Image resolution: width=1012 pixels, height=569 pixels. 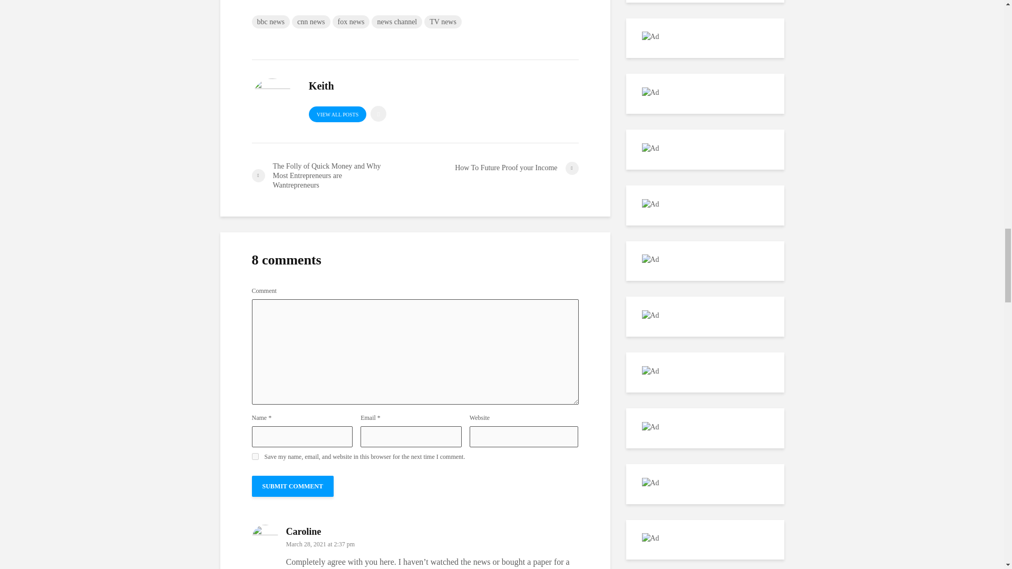 I want to click on yes, so click(x=255, y=456).